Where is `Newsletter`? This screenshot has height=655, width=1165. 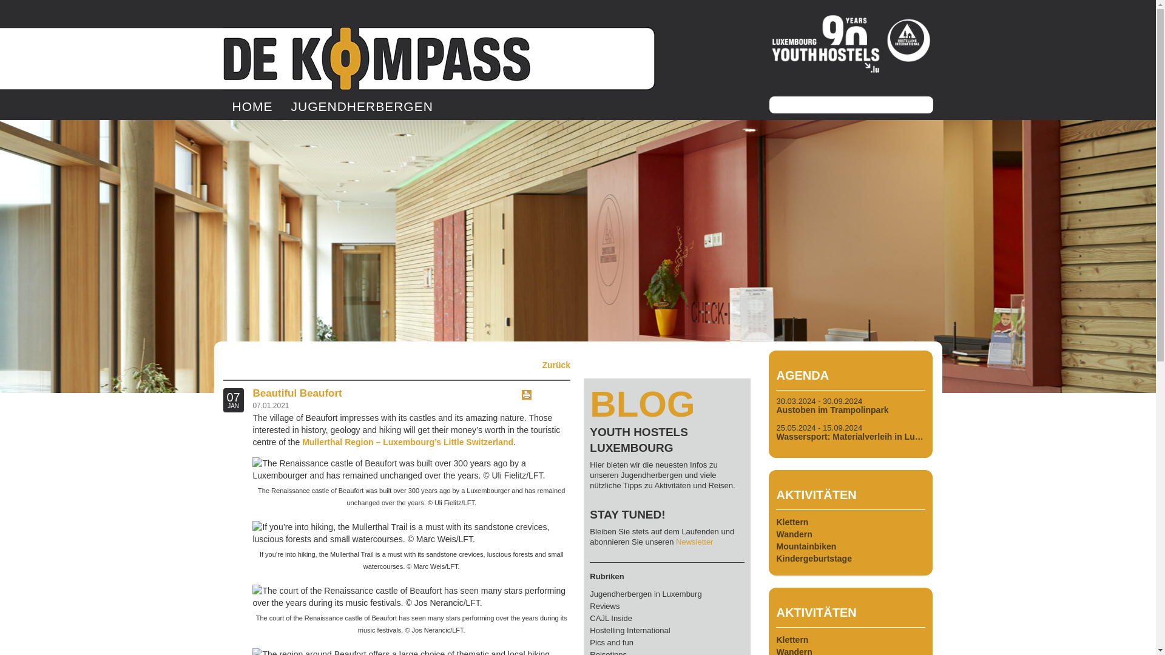
Newsletter is located at coordinates (694, 541).